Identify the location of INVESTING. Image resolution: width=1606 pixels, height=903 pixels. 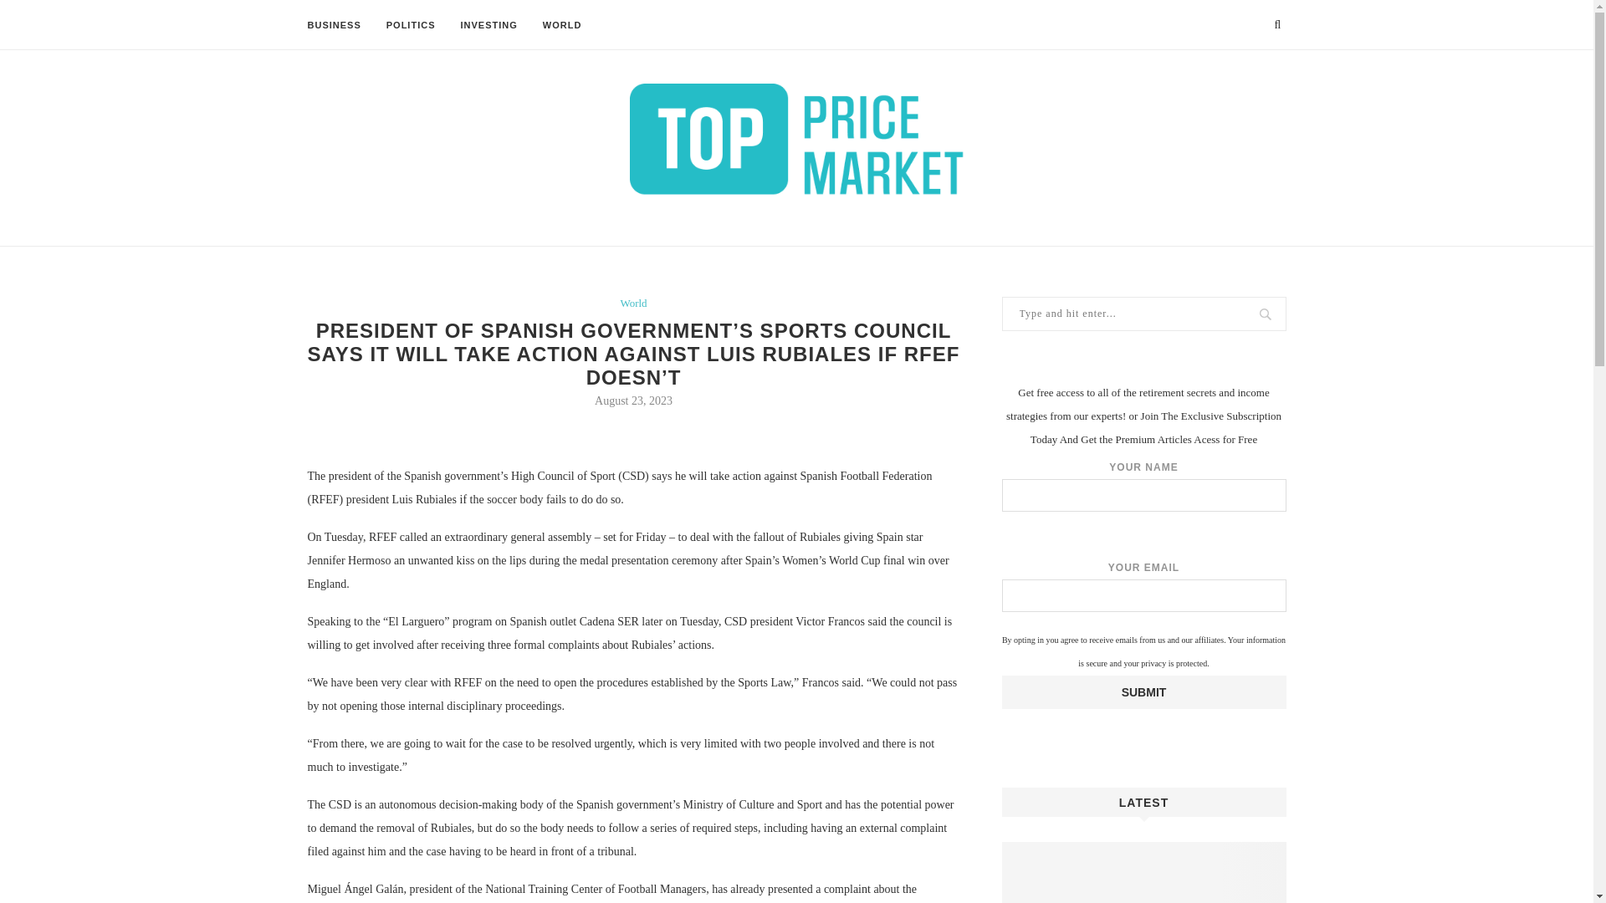
(488, 25).